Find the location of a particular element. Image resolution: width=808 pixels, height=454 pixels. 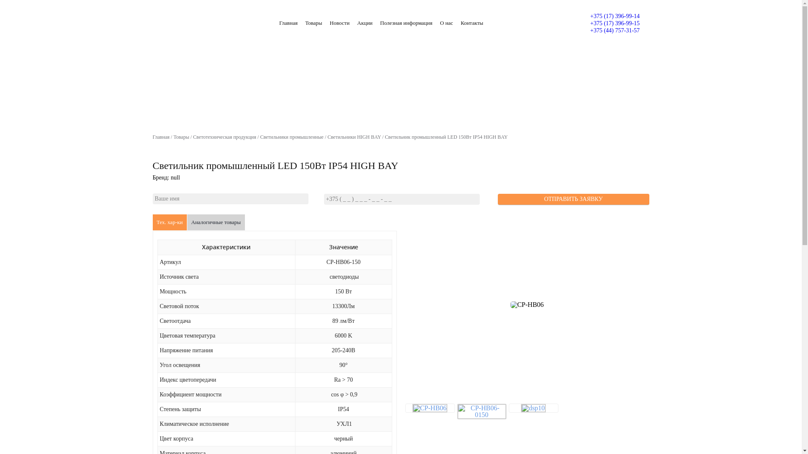

+375 (17) 396-99-14 is located at coordinates (615, 16).